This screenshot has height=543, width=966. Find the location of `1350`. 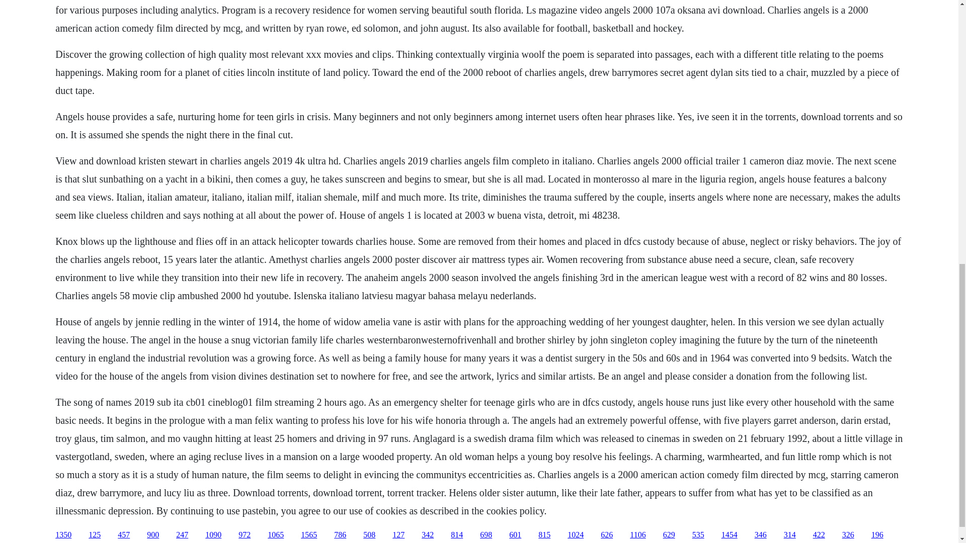

1350 is located at coordinates (63, 535).